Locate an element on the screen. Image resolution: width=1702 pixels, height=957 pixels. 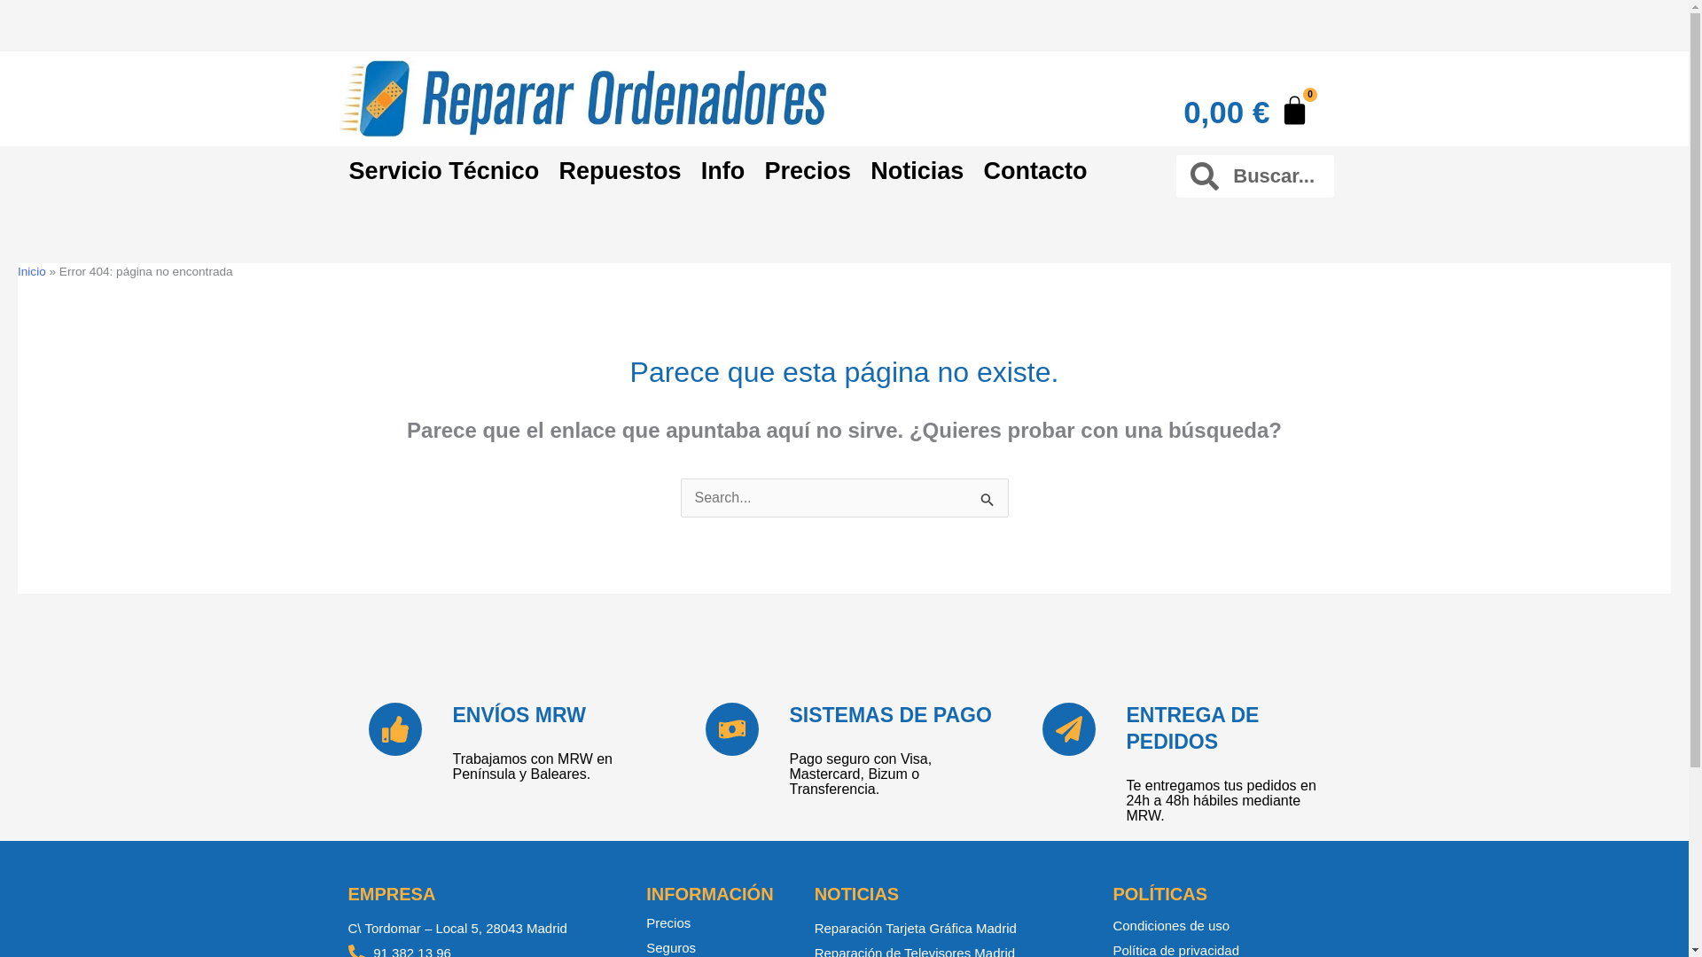
Repuestos is located at coordinates (619, 170).